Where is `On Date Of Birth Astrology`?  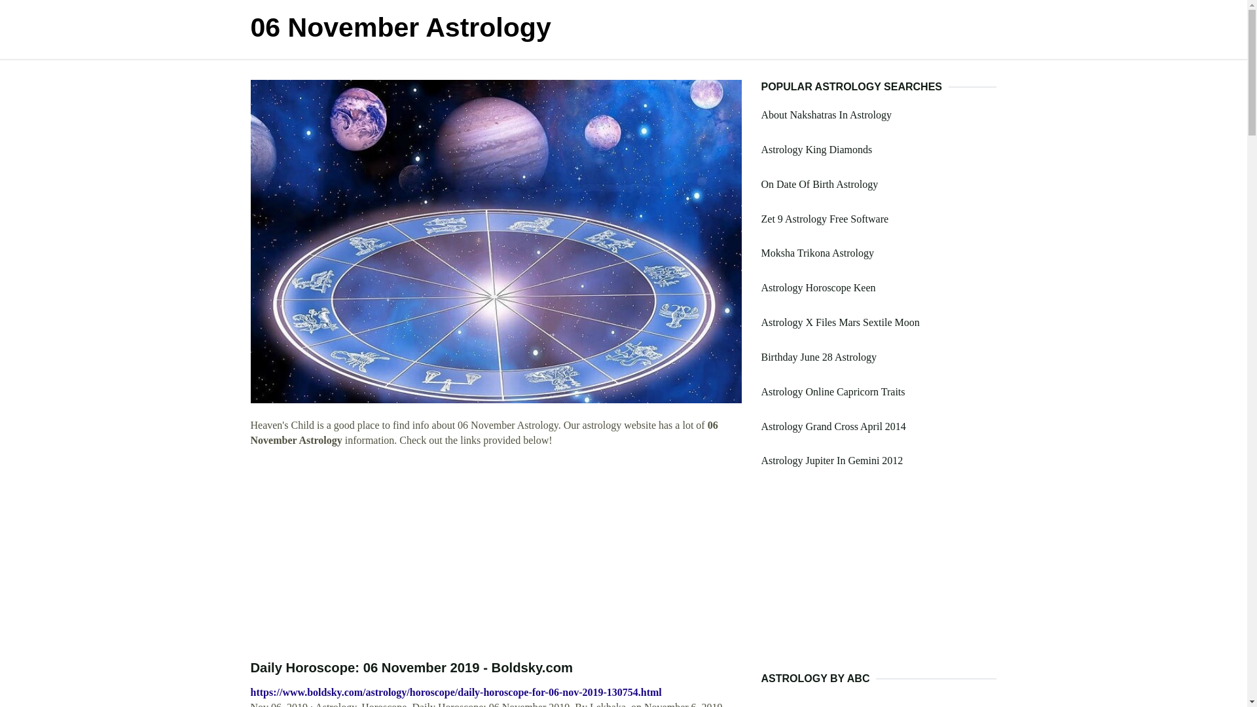 On Date Of Birth Astrology is located at coordinates (818, 185).